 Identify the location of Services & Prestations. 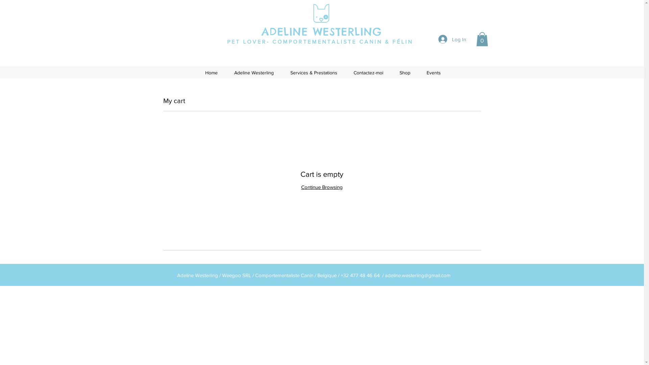
(314, 73).